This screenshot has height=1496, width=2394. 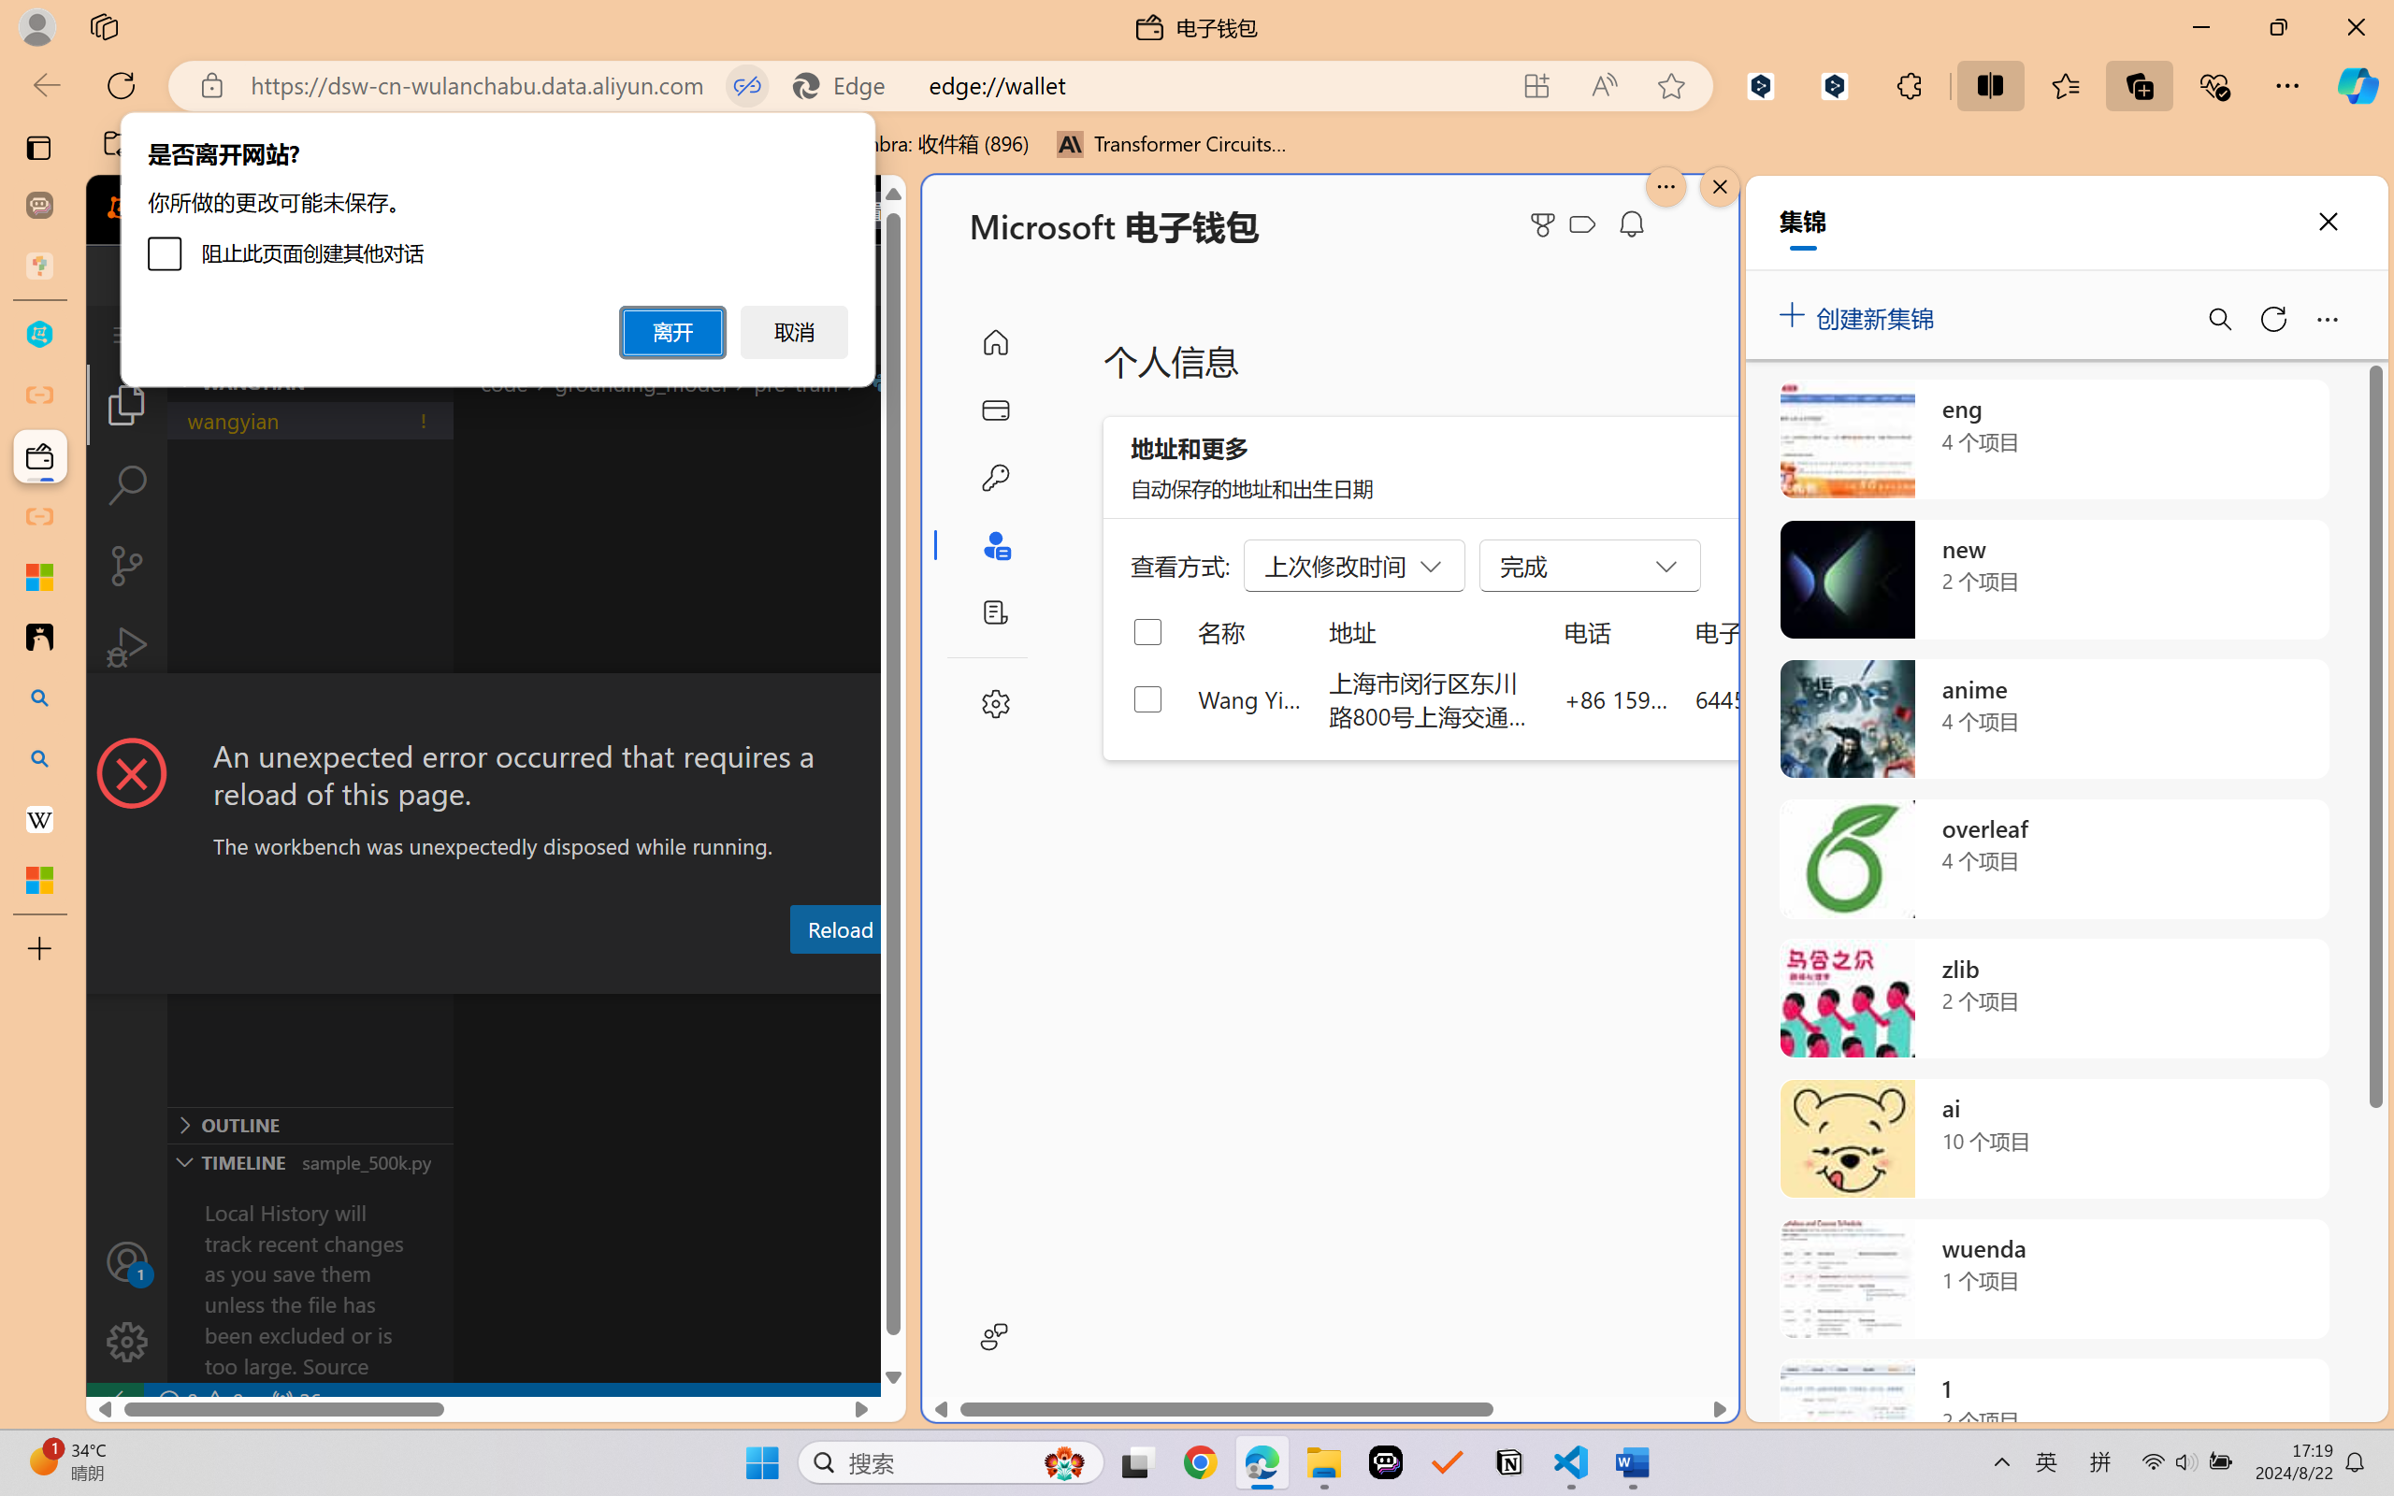 I want to click on Wang Yian, so click(x=1251, y=698).